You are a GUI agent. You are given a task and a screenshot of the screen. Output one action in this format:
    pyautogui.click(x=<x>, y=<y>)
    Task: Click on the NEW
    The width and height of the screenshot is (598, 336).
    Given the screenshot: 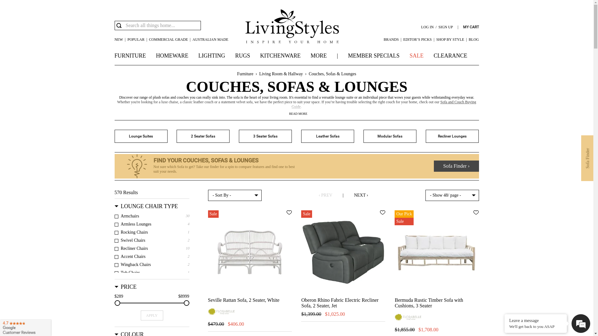 What is the action you would take?
    pyautogui.click(x=119, y=40)
    